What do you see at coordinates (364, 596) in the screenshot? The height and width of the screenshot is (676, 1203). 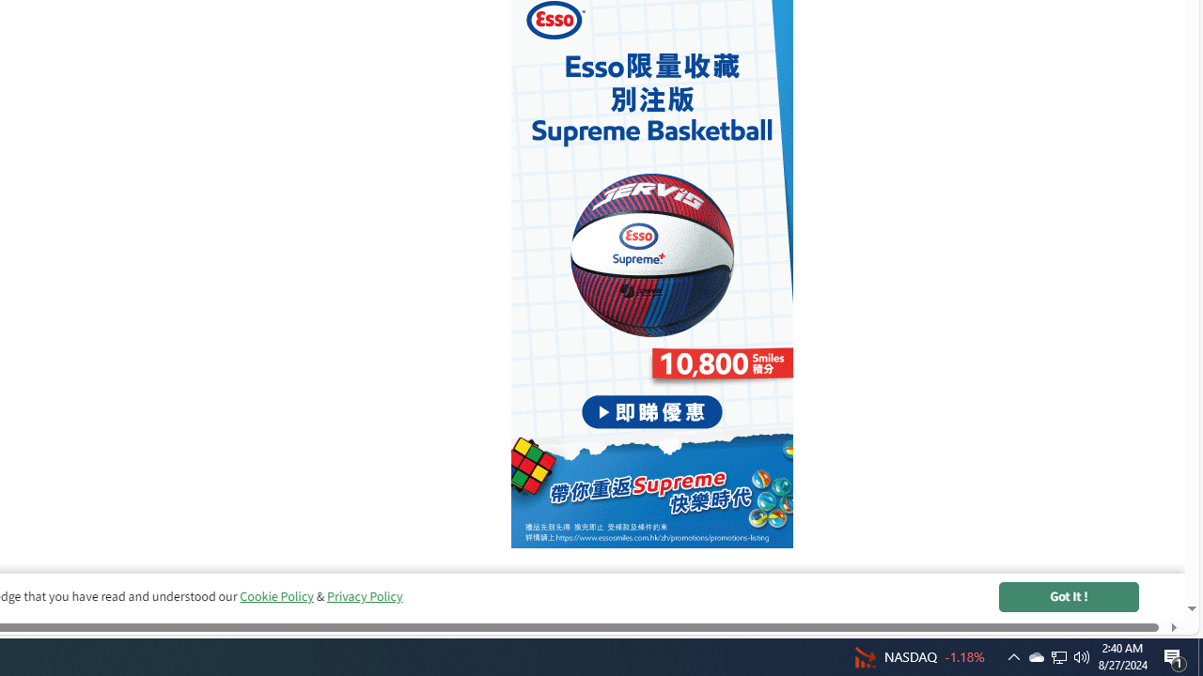 I see `Privacy Policy` at bounding box center [364, 596].